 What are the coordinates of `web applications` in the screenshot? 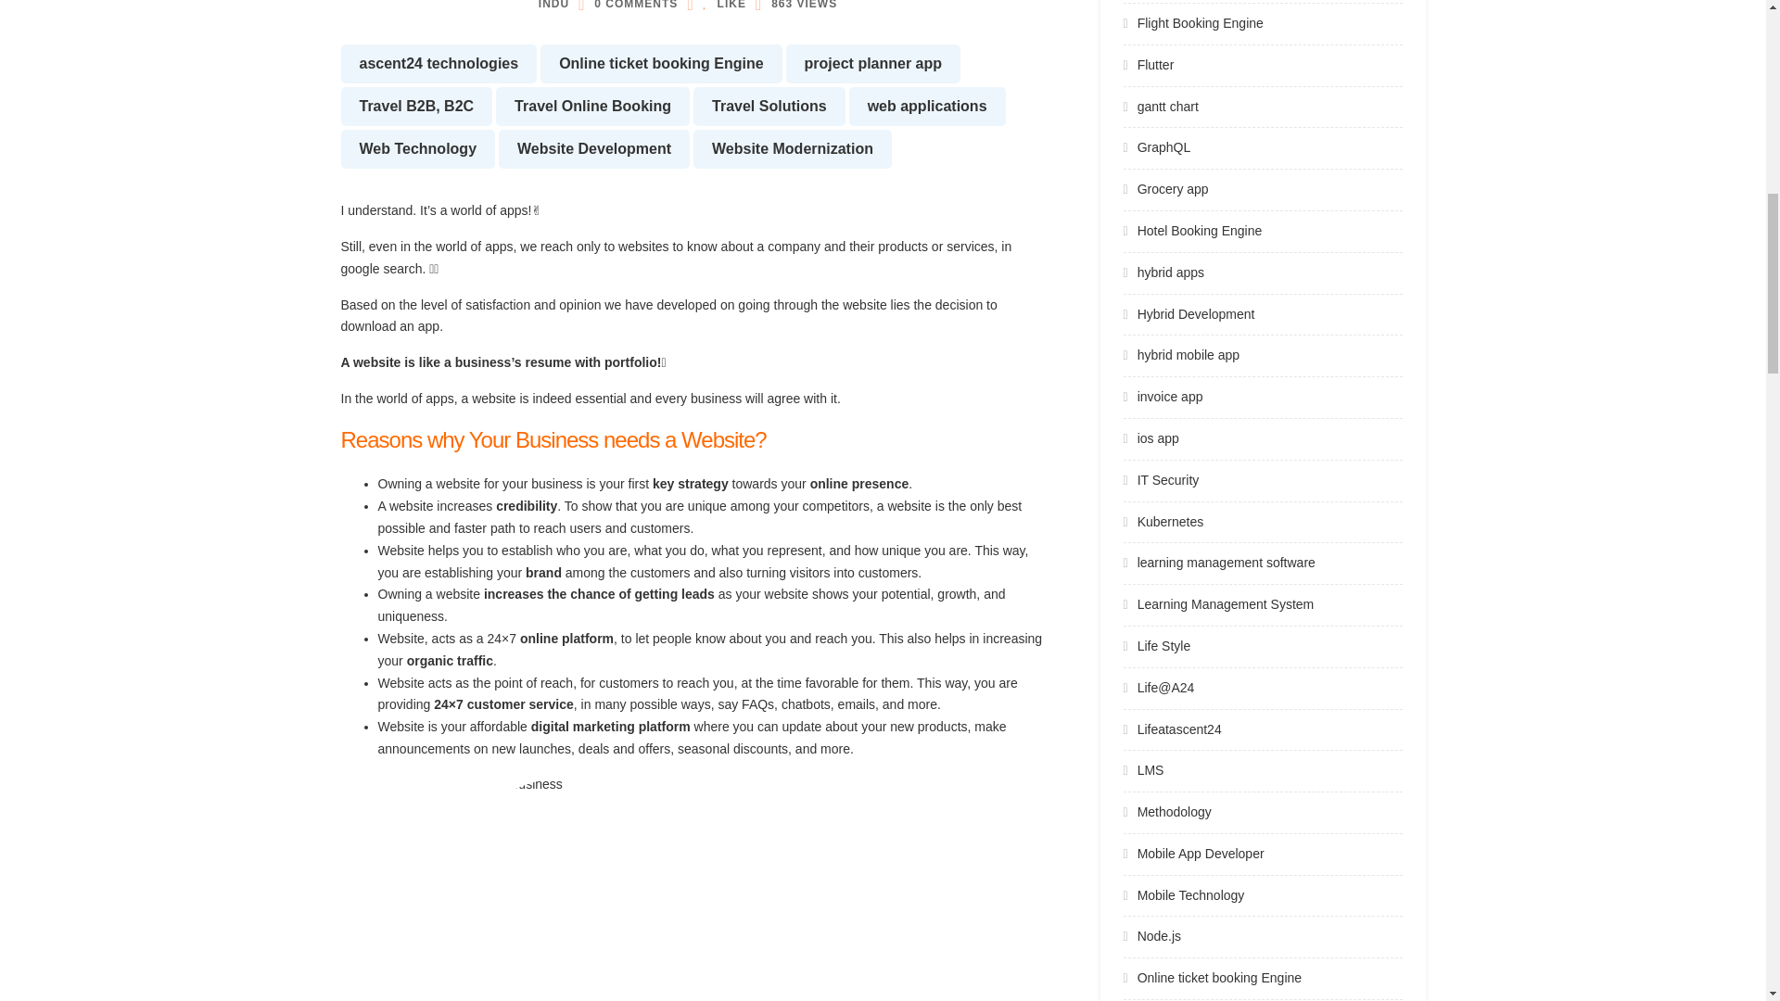 It's located at (927, 106).